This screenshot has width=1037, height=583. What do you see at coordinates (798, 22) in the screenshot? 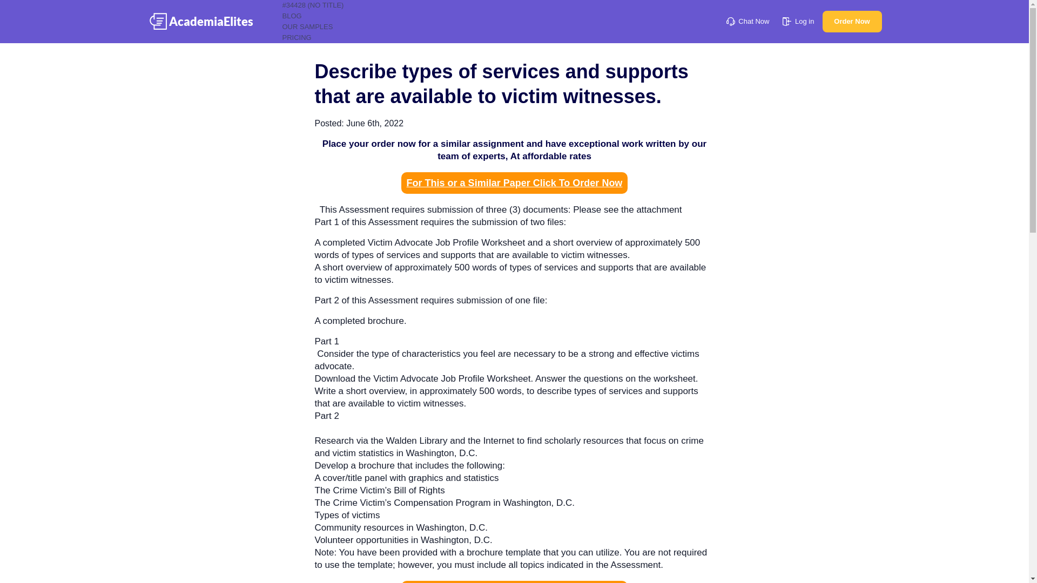
I see `Log in` at bounding box center [798, 22].